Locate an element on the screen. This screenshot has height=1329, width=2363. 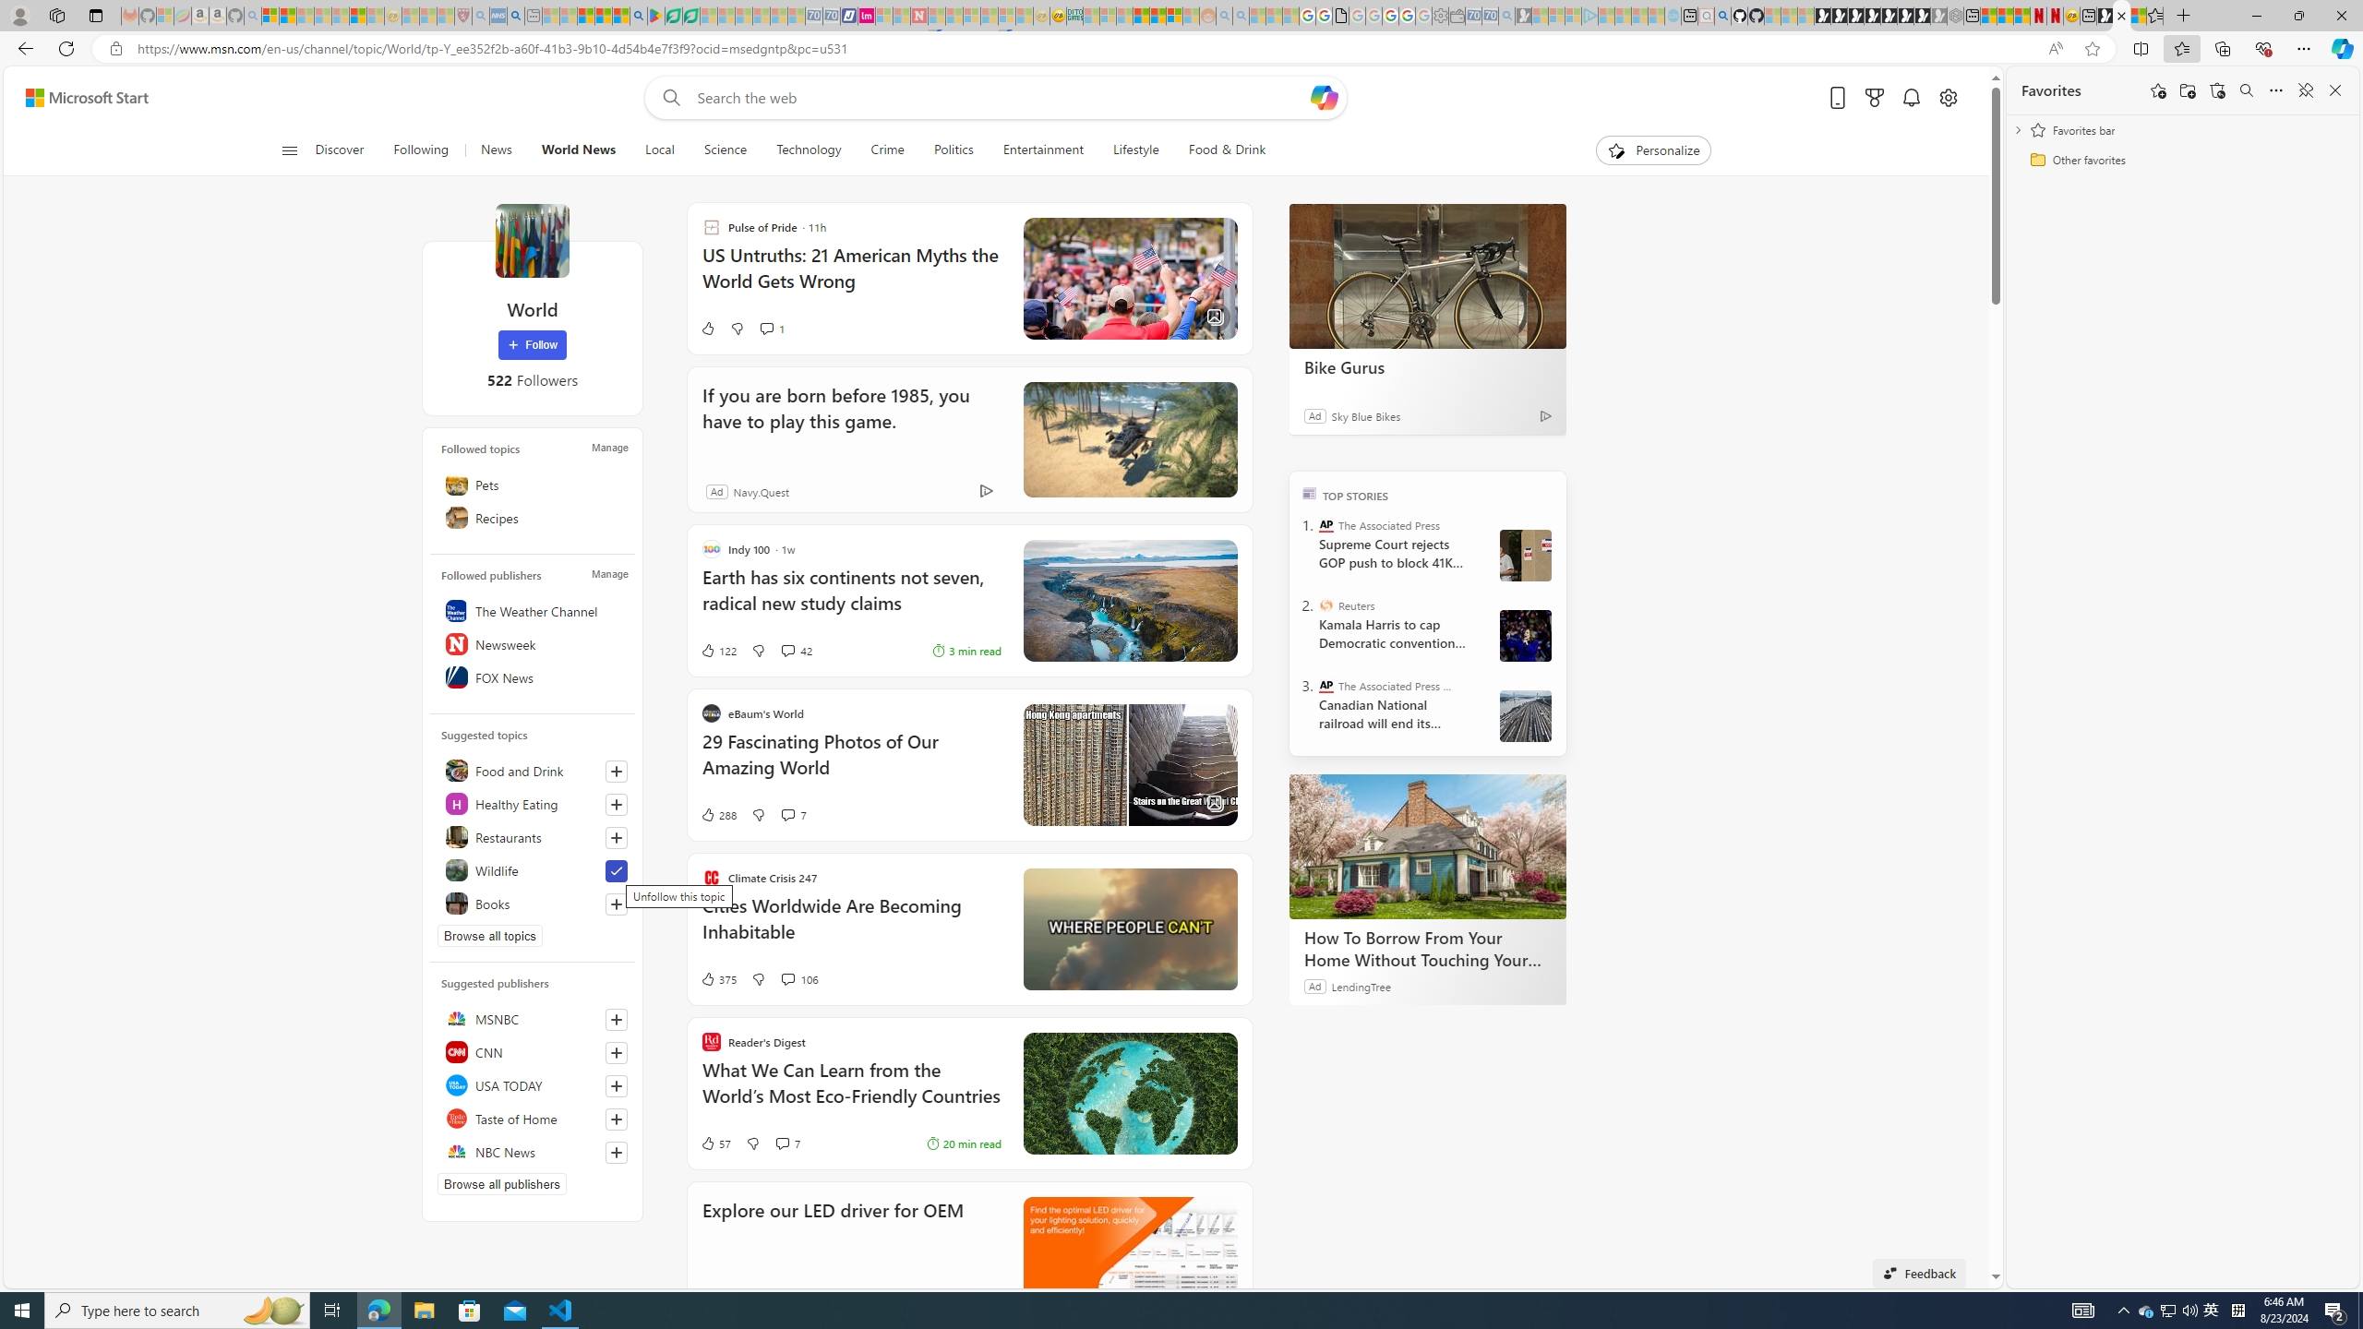
Jobs - lastminute.com Investor Portal is located at coordinates (867, 16).